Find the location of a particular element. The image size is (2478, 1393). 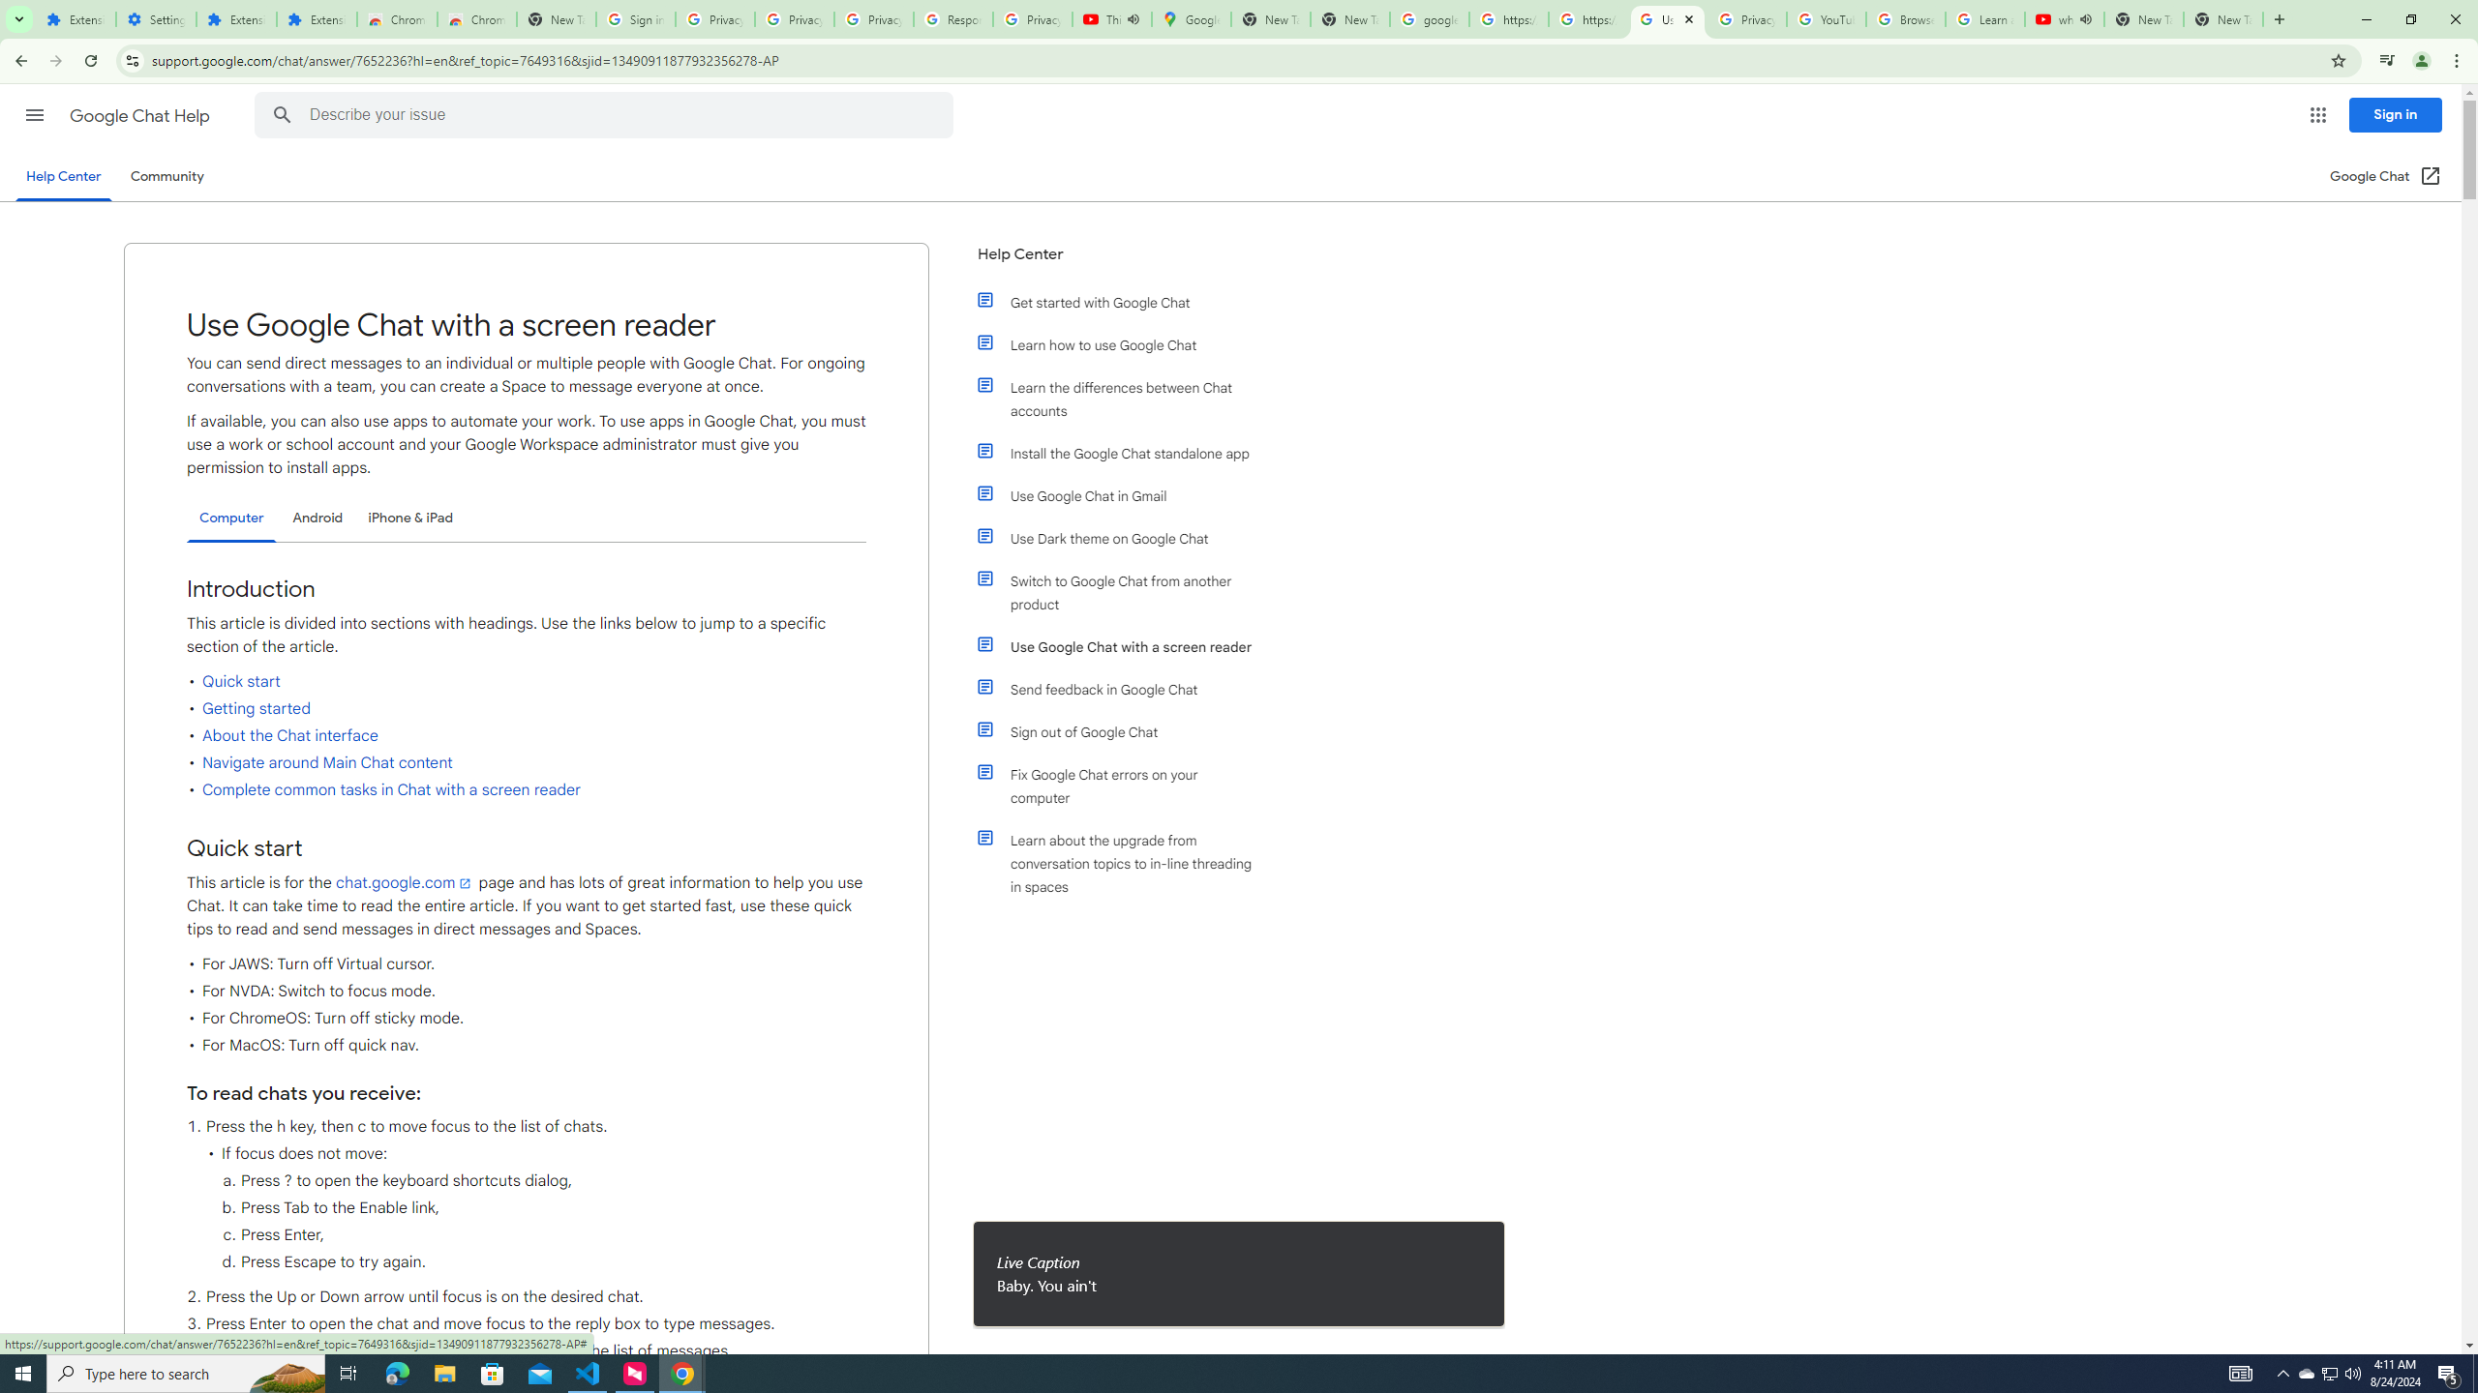

Getting started is located at coordinates (256, 708).